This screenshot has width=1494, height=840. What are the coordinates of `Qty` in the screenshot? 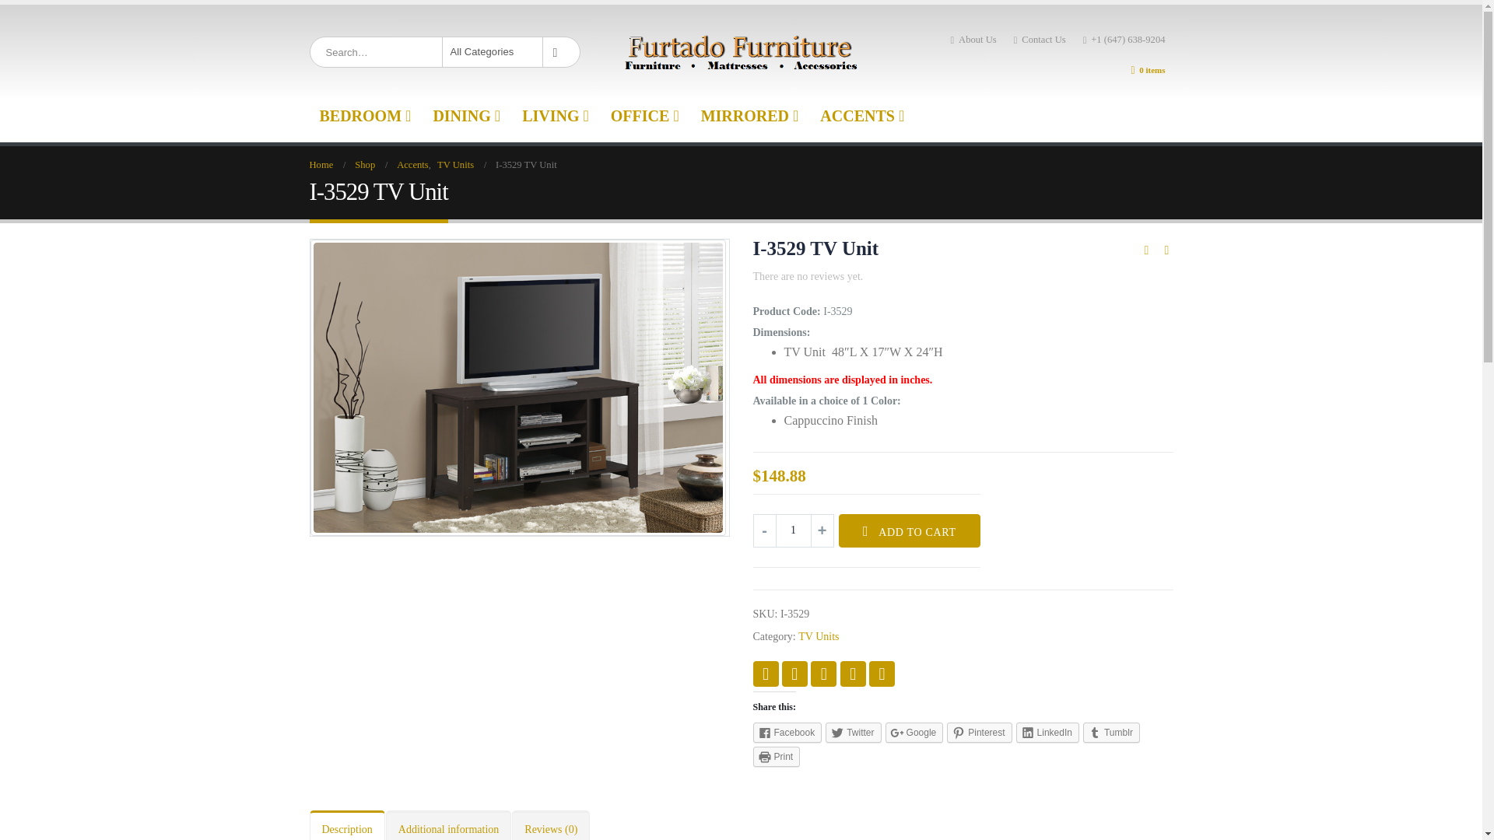 It's located at (794, 530).